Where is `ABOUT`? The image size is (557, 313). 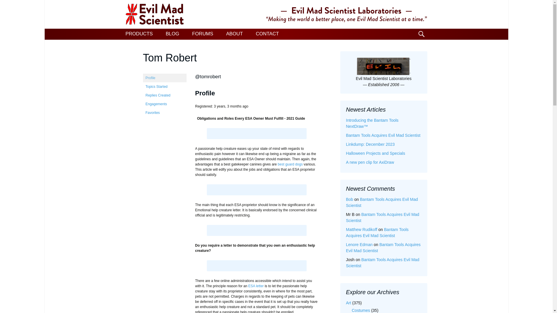
ABOUT is located at coordinates (234, 34).